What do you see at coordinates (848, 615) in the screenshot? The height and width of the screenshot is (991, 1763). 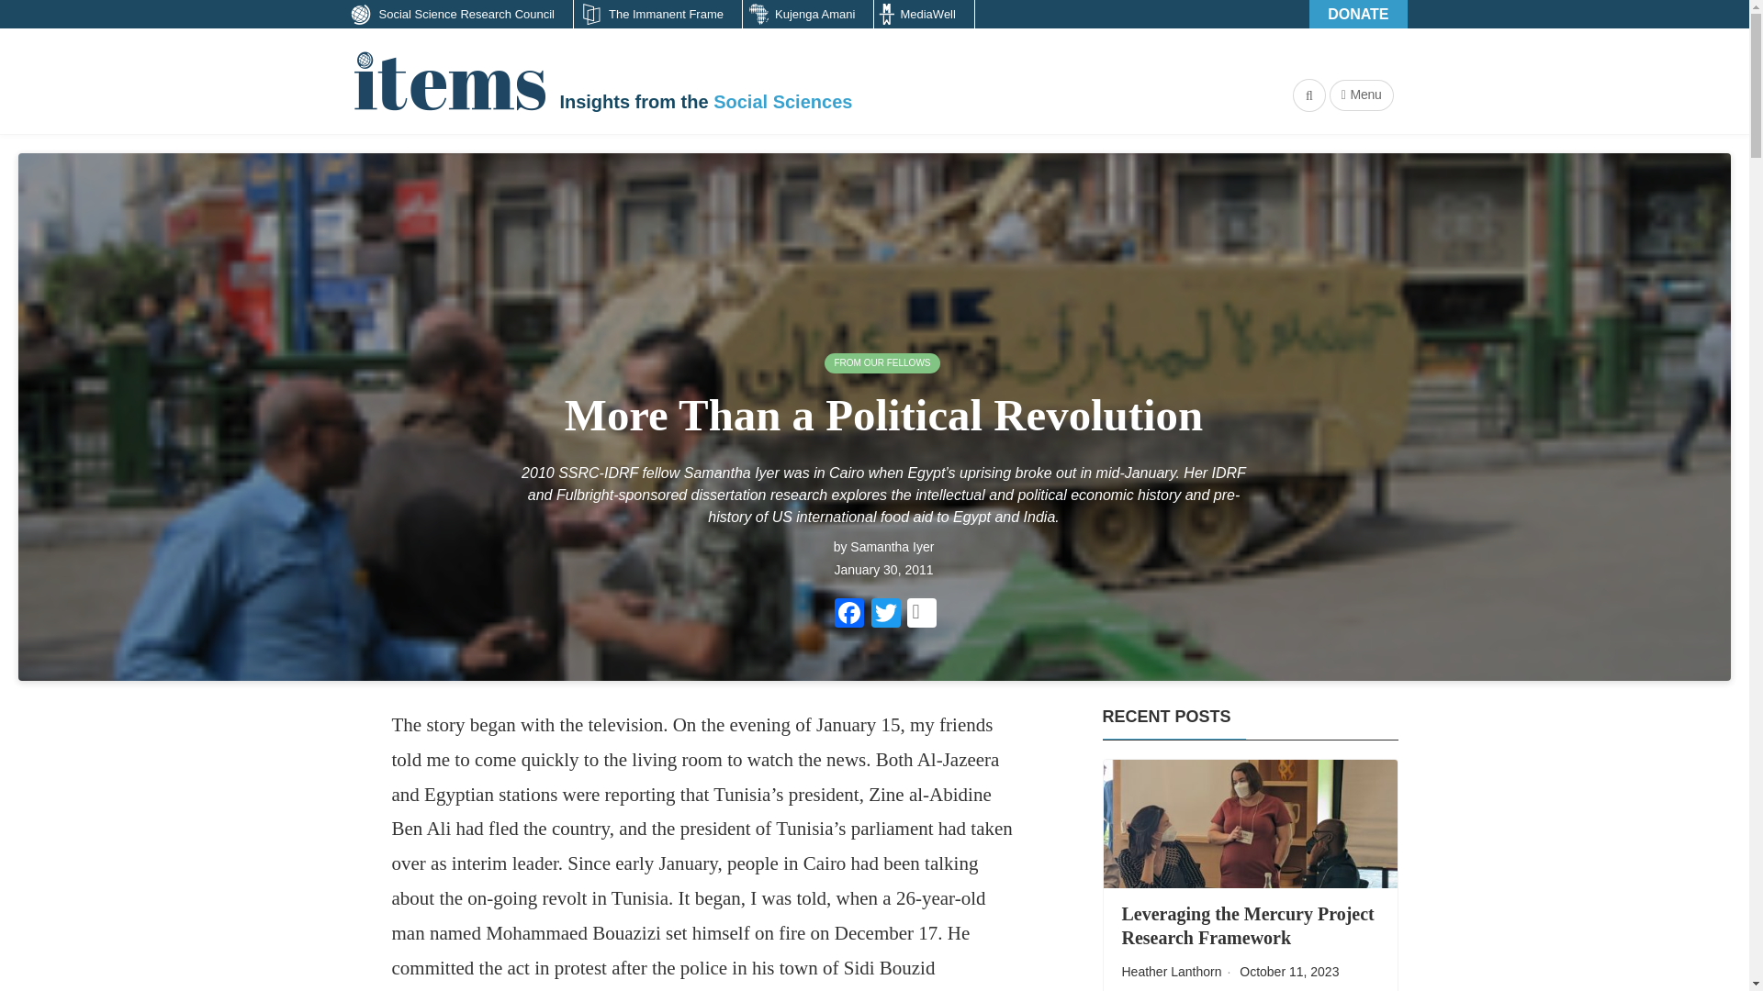 I see `Facebook` at bounding box center [848, 615].